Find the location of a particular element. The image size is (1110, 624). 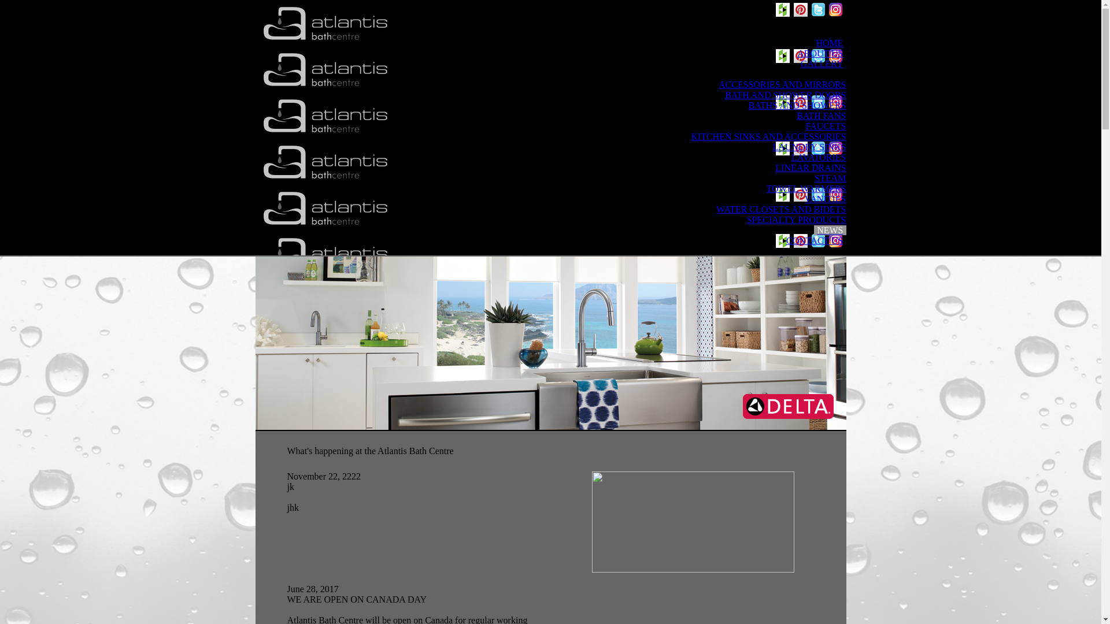

LAVATORIES is located at coordinates (819, 157).